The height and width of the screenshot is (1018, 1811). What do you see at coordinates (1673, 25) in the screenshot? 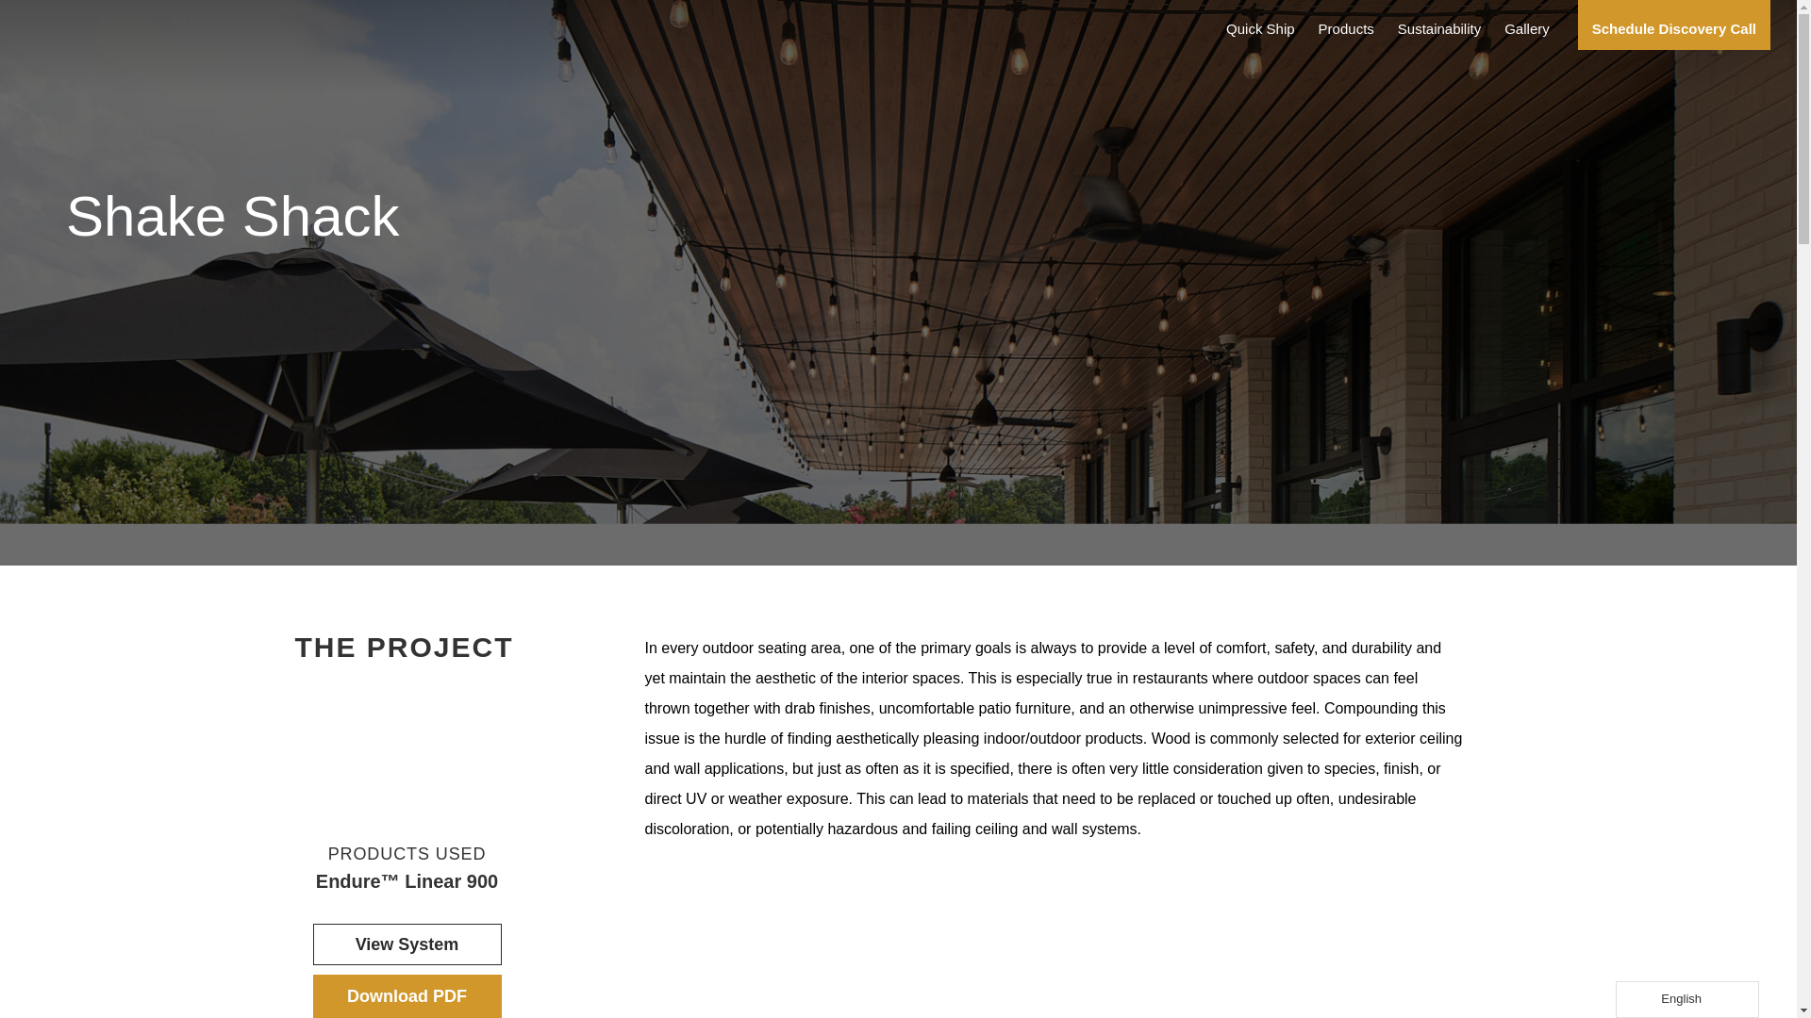
I see `Schedule Discovery Call` at bounding box center [1673, 25].